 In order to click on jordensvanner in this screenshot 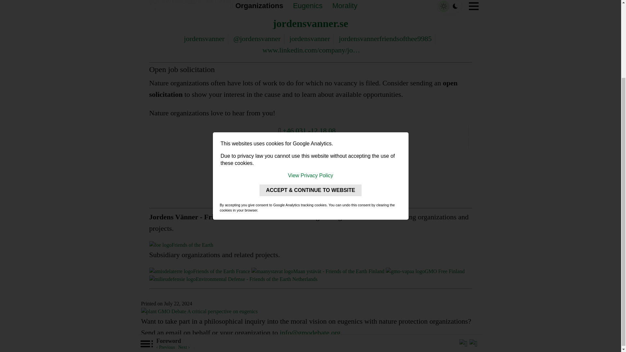, I will do `click(310, 38)`.